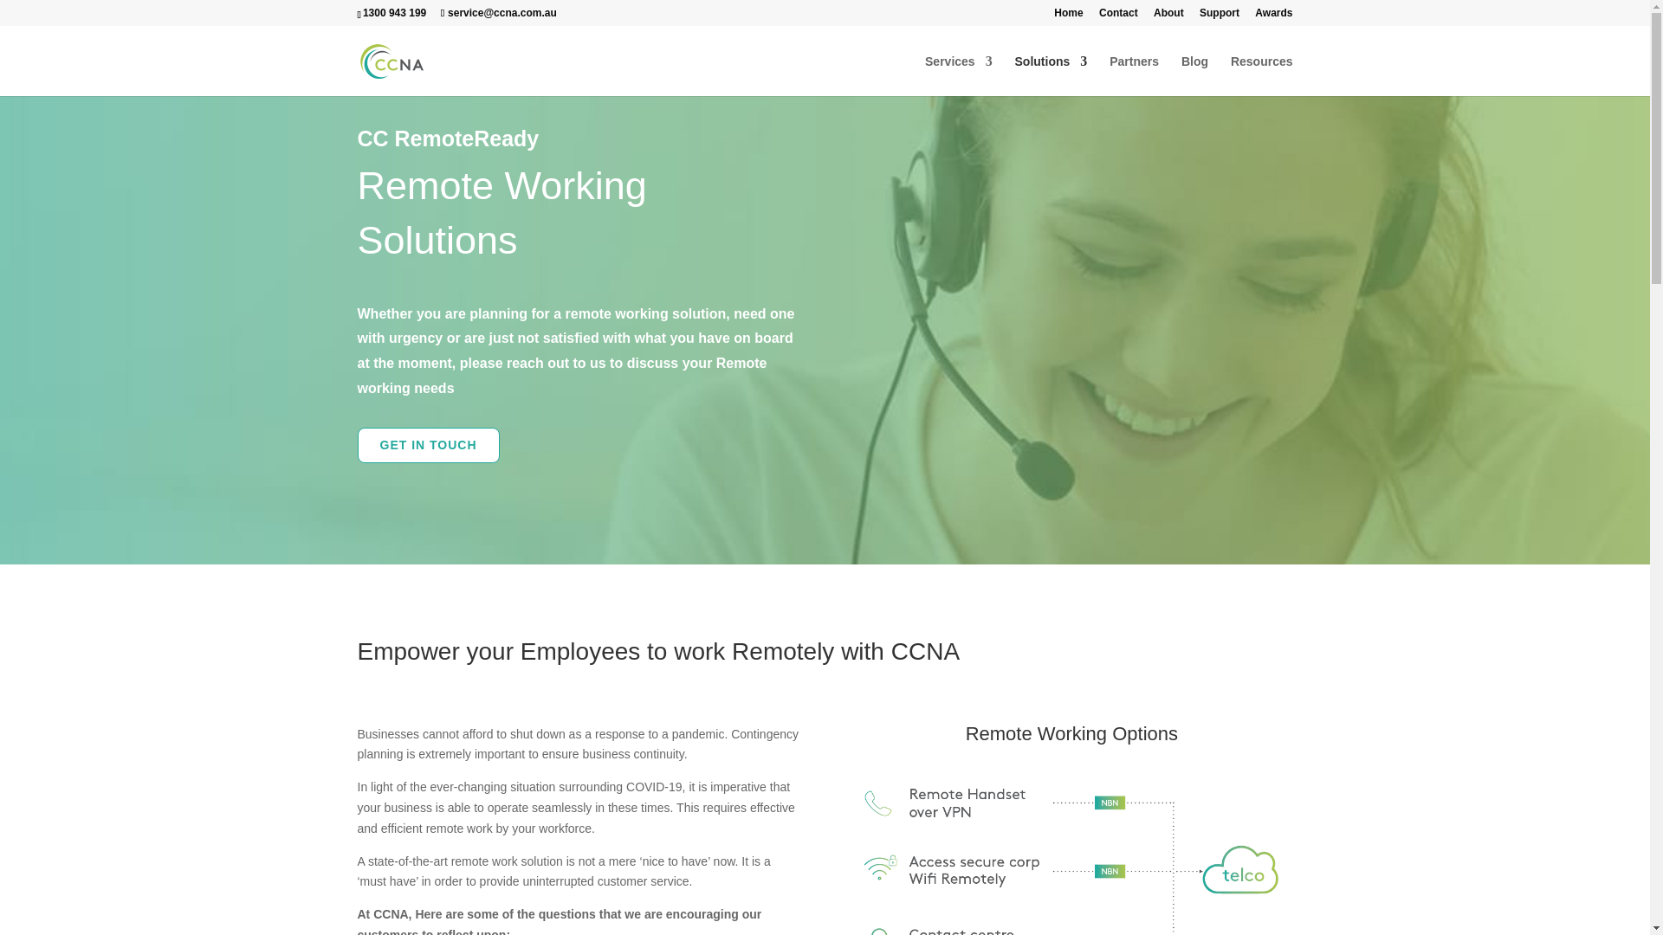 Image resolution: width=1663 pixels, height=935 pixels. I want to click on Awards, so click(1273, 16).